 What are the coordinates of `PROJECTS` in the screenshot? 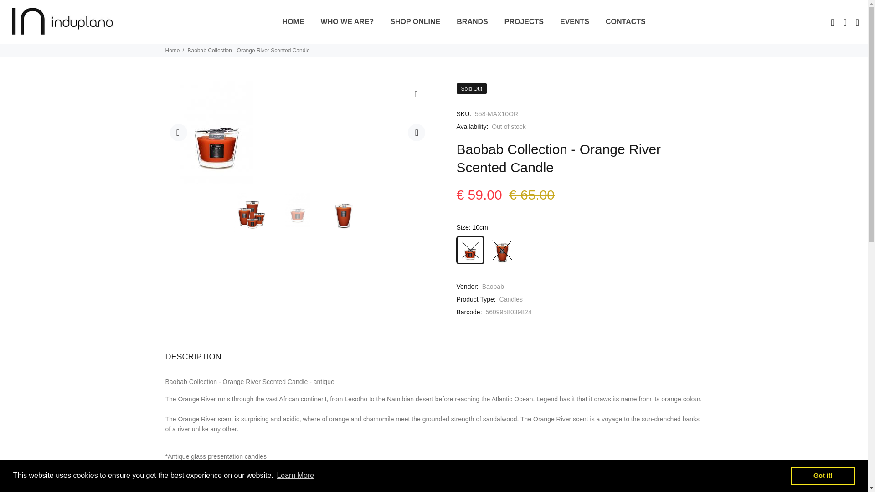 It's located at (524, 22).